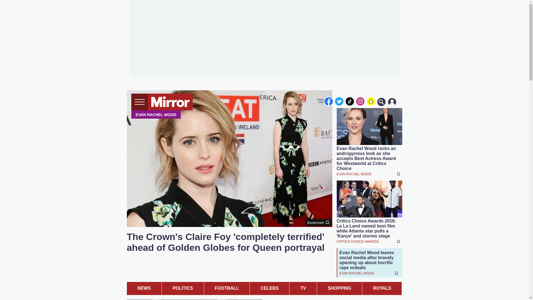 Image resolution: width=533 pixels, height=300 pixels. I want to click on NEWS, so click(144, 288).